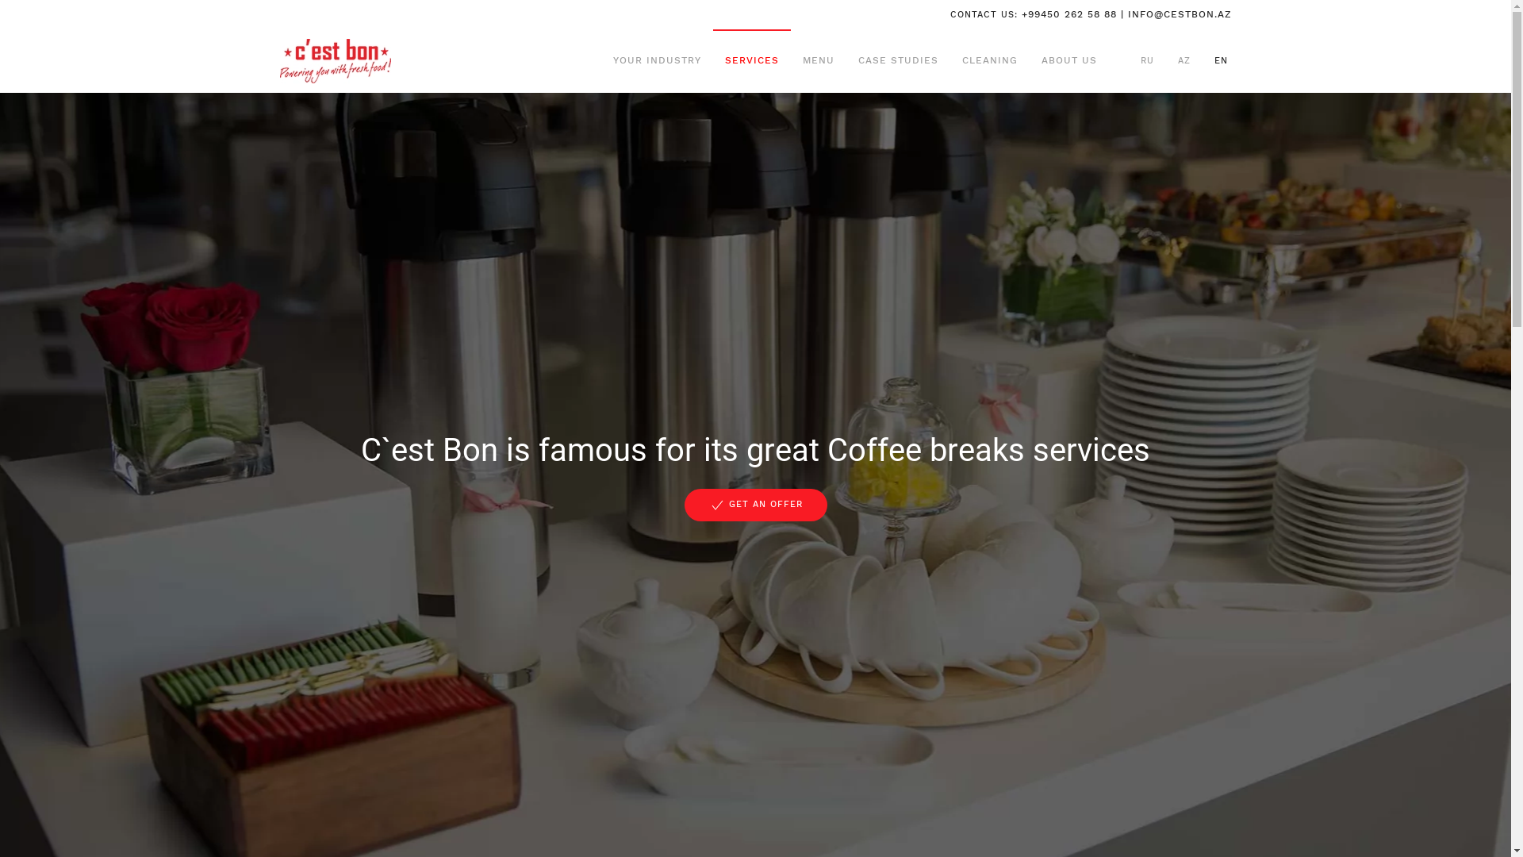 The width and height of the screenshot is (1523, 857). Describe the element at coordinates (1069, 61) in the screenshot. I see `ABOUT US` at that location.